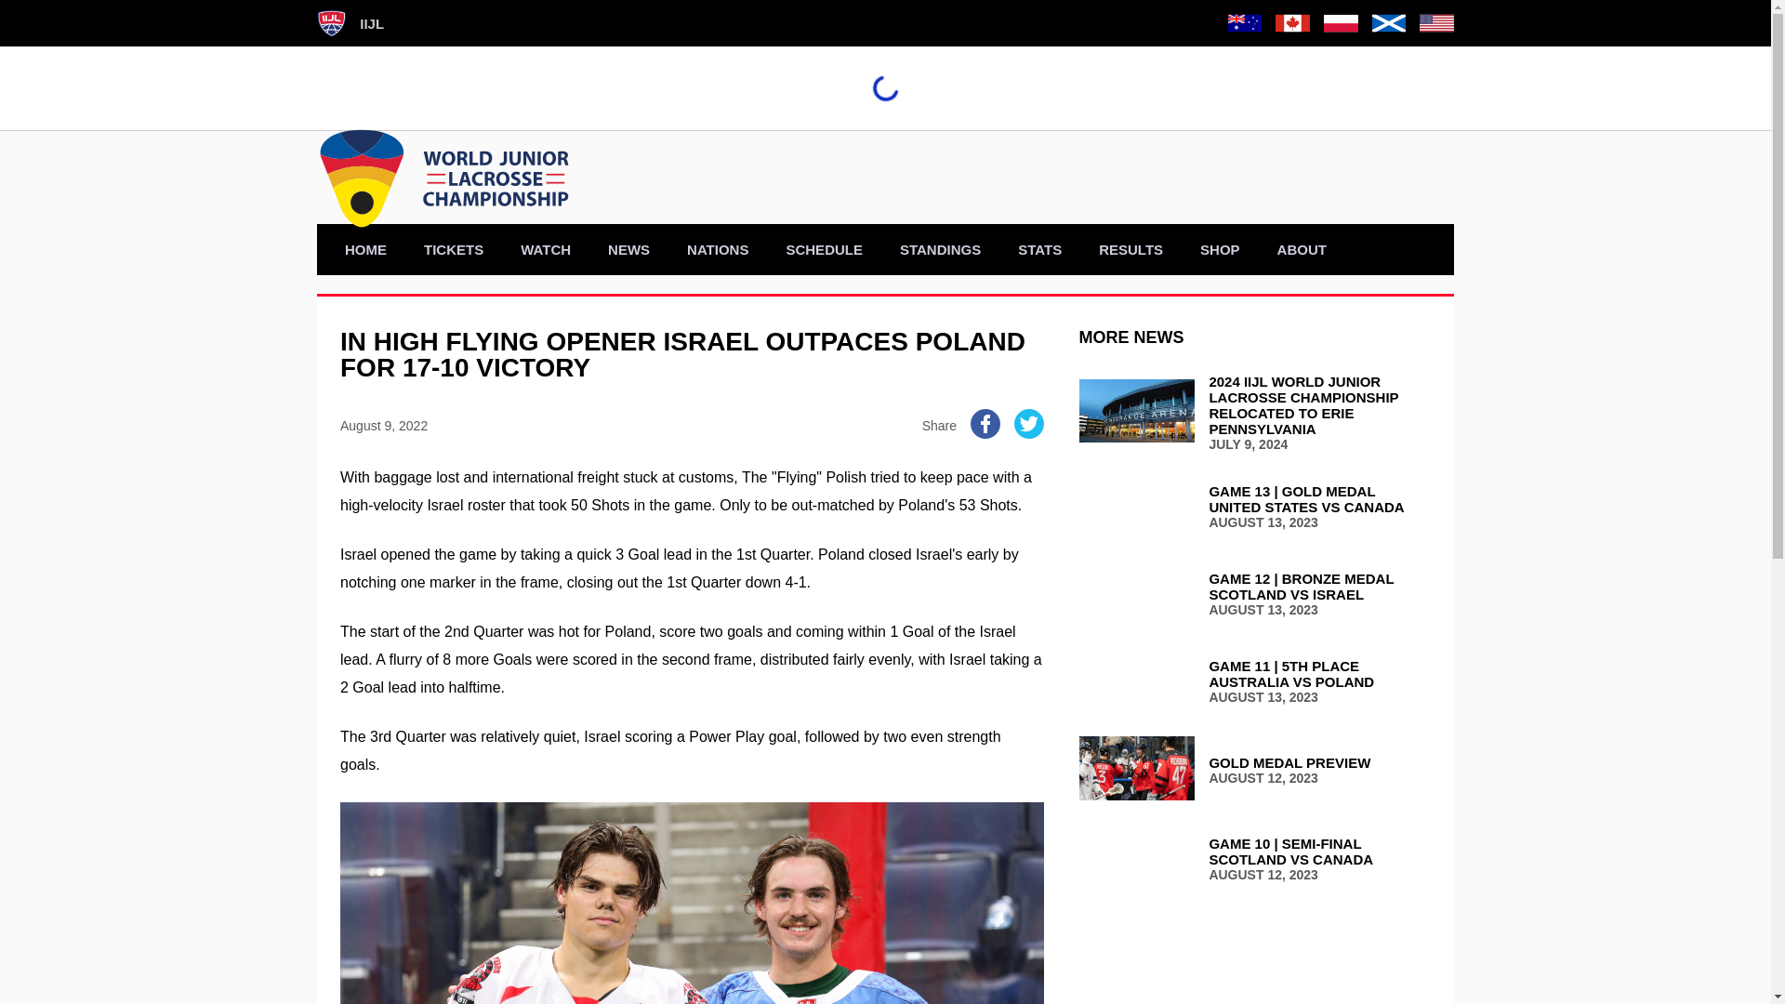  What do you see at coordinates (628, 249) in the screenshot?
I see `NEWS` at bounding box center [628, 249].